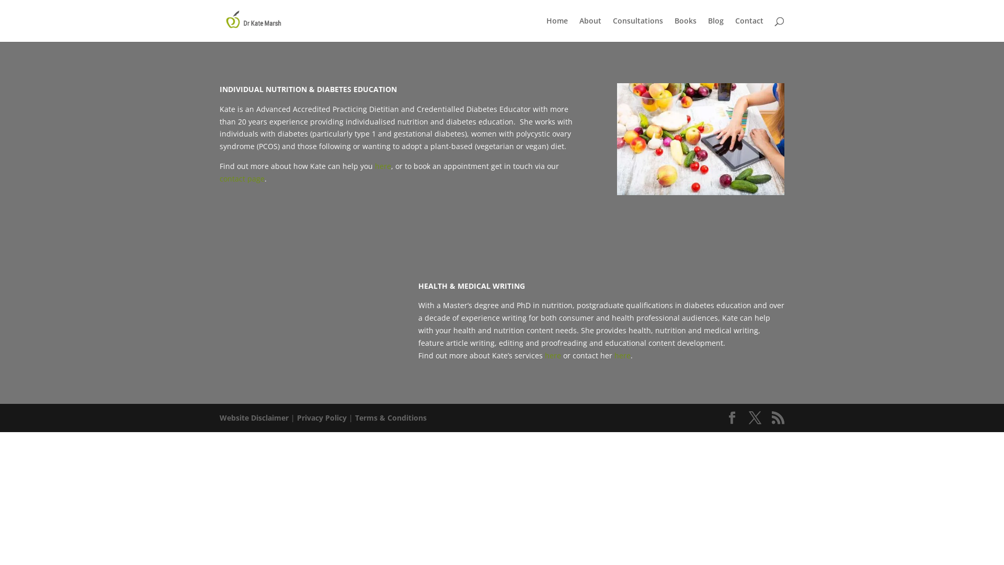 The height and width of the screenshot is (565, 1004). Describe the element at coordinates (622, 356) in the screenshot. I see `here` at that location.